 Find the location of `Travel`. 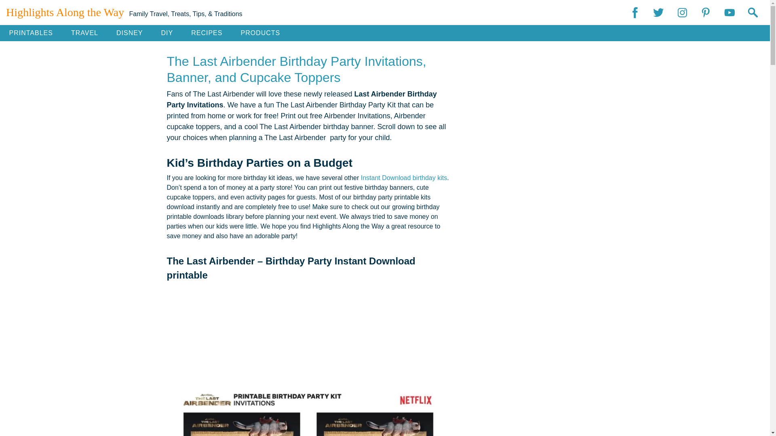

Travel is located at coordinates (84, 33).